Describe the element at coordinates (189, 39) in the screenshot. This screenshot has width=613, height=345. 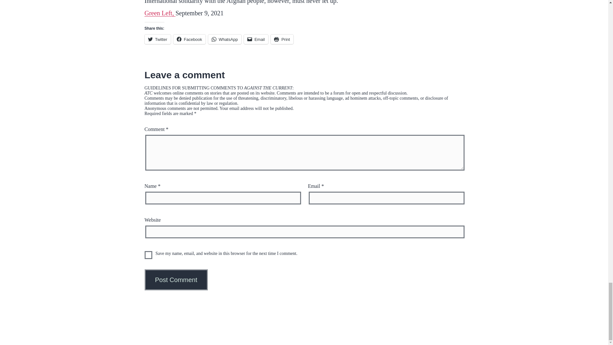
I see `Facebook` at that location.